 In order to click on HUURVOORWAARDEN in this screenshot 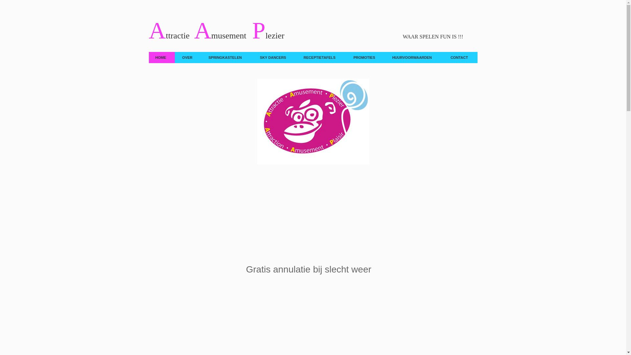, I will do `click(414, 58)`.